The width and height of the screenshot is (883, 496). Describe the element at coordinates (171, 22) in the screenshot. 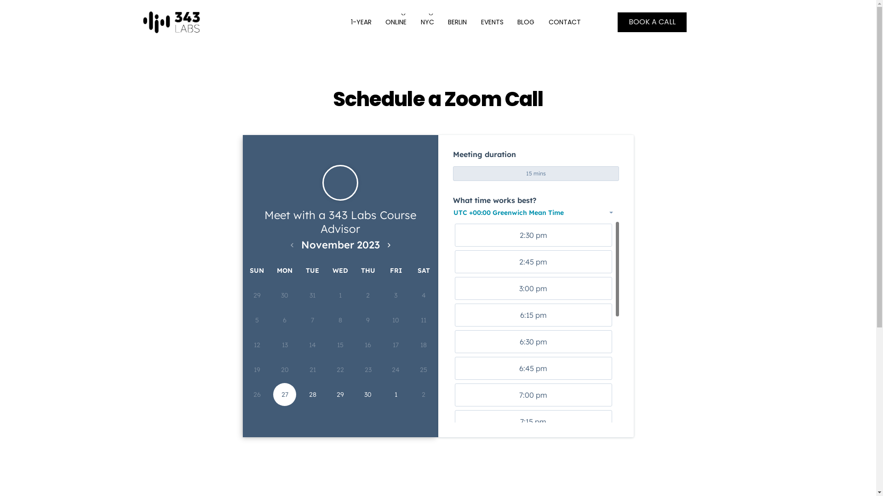

I see `Schedule a Call` at that location.